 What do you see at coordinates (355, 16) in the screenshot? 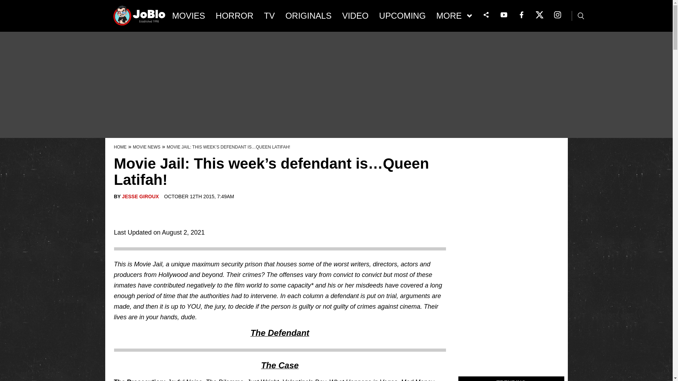
I see `VIDEO` at bounding box center [355, 16].